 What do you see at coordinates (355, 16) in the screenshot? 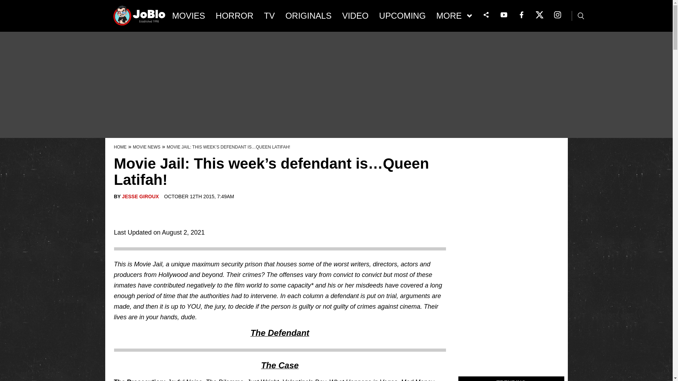
I see `VIDEO` at bounding box center [355, 16].